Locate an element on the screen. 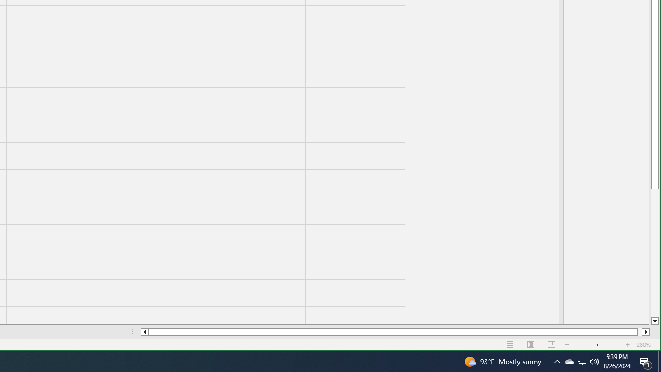  Column left is located at coordinates (552, 345).